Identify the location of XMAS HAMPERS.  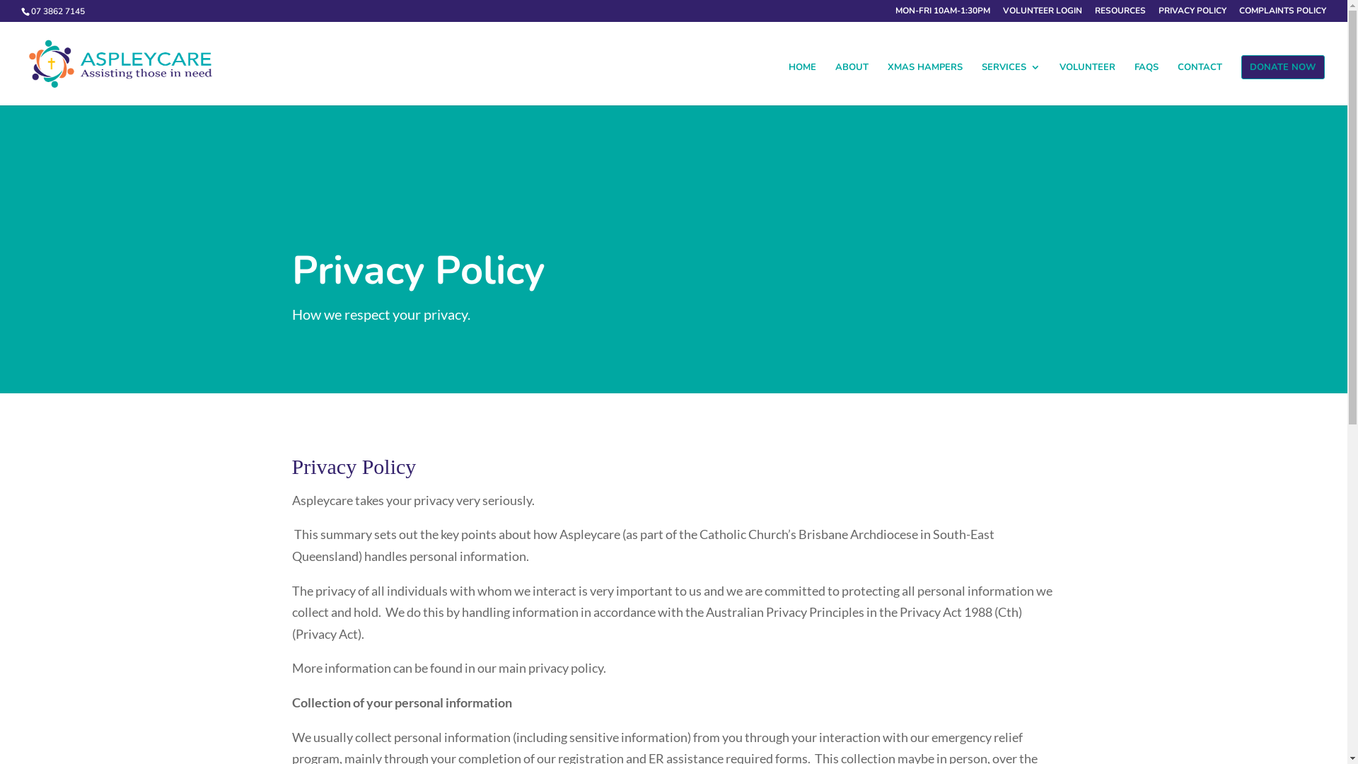
(925, 83).